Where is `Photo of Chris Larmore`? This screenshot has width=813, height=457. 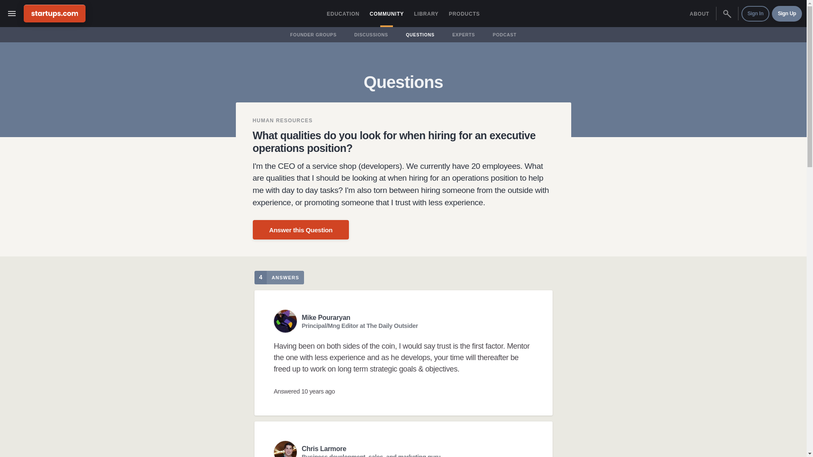 Photo of Chris Larmore is located at coordinates (285, 449).